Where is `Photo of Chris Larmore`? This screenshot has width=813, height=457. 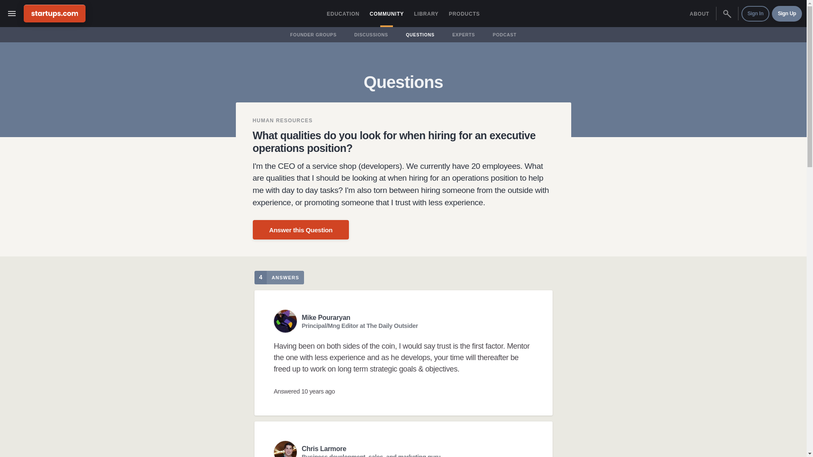 Photo of Chris Larmore is located at coordinates (285, 449).